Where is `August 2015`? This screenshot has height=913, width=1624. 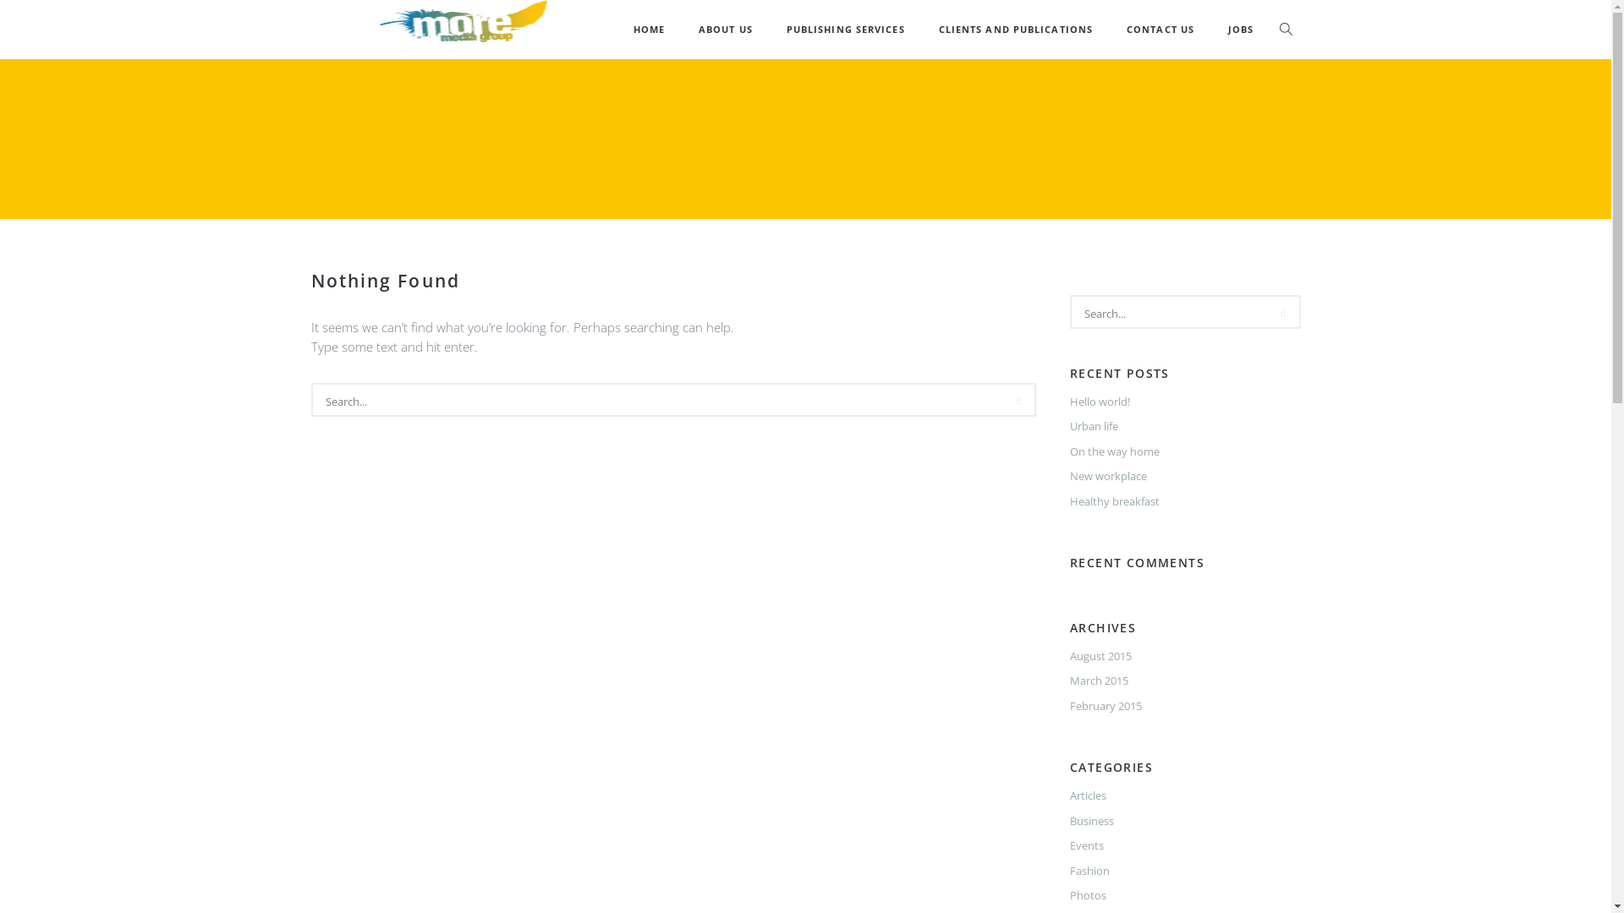
August 2015 is located at coordinates (1101, 656).